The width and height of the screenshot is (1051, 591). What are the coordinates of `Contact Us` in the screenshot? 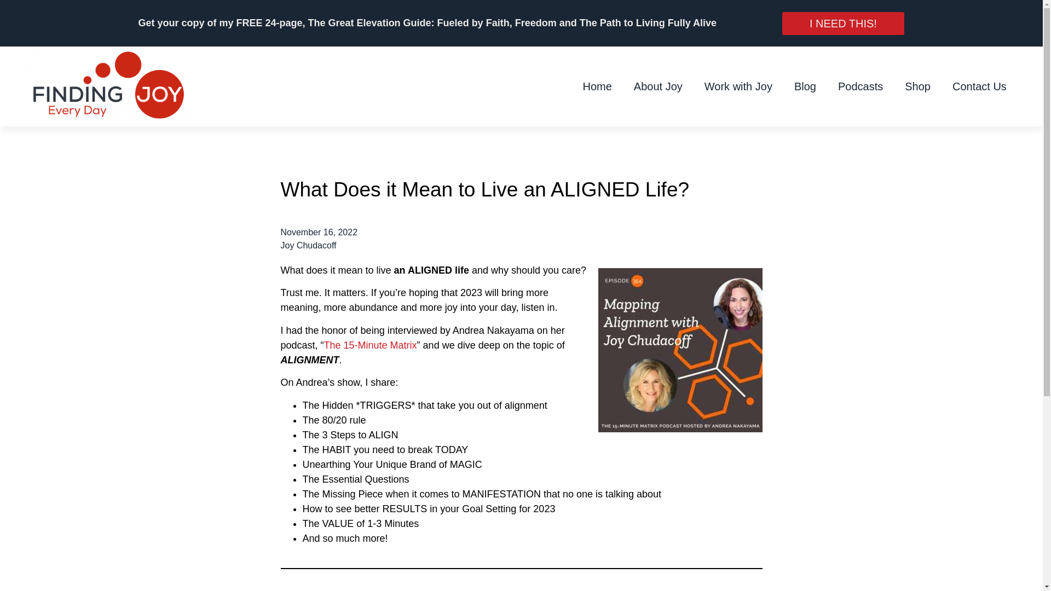 It's located at (979, 86).